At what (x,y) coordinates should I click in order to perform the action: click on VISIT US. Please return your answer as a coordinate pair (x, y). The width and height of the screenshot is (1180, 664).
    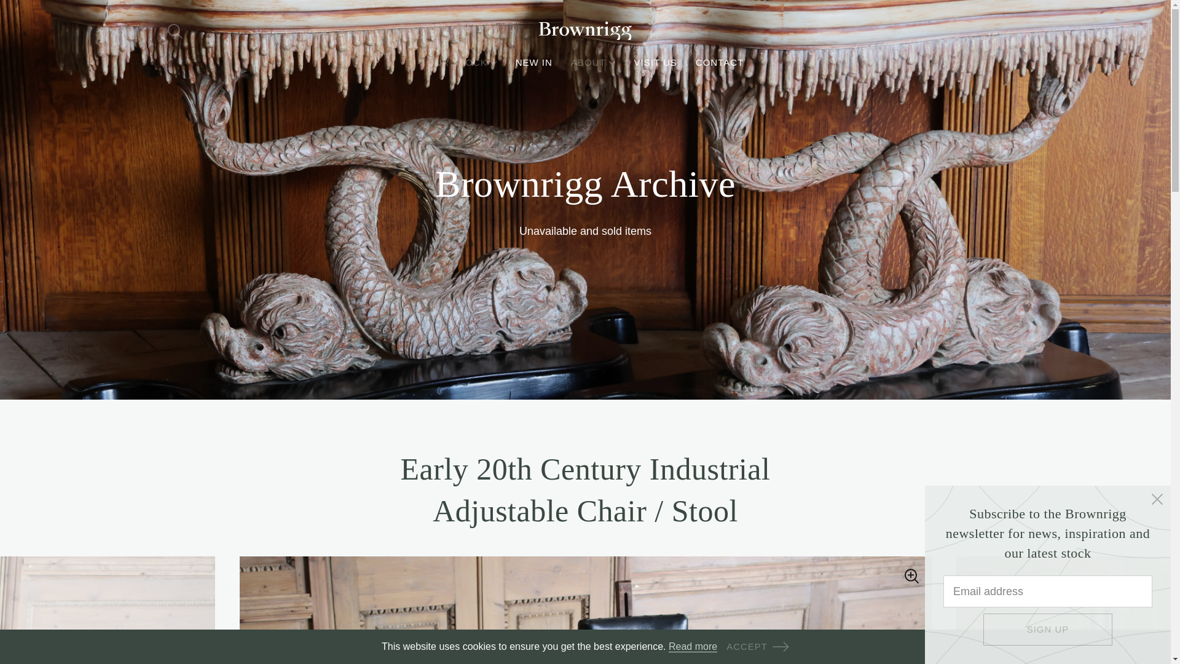
    Looking at the image, I should click on (656, 63).